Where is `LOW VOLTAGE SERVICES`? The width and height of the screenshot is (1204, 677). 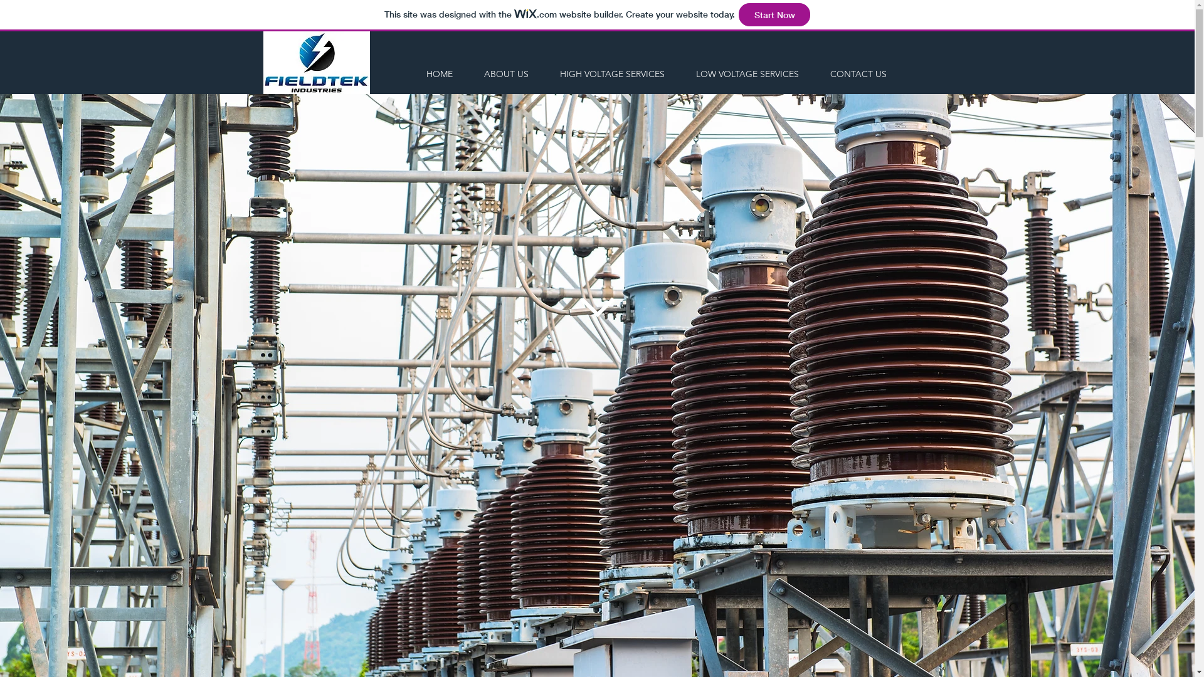
LOW VOLTAGE SERVICES is located at coordinates (747, 74).